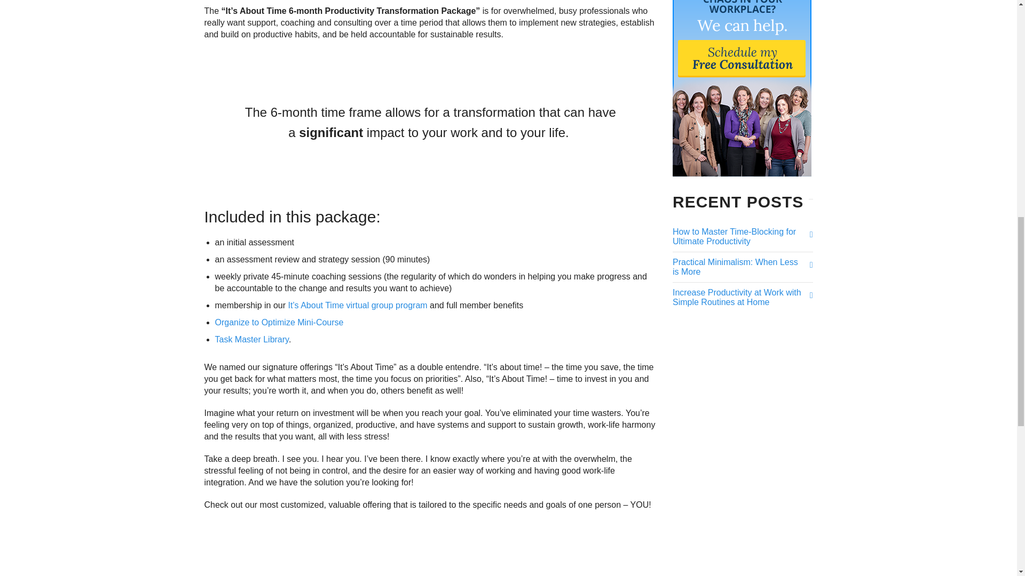 Image resolution: width=1025 pixels, height=576 pixels. I want to click on Increase Productivity at Work with Simple Routines at Home, so click(737, 298).